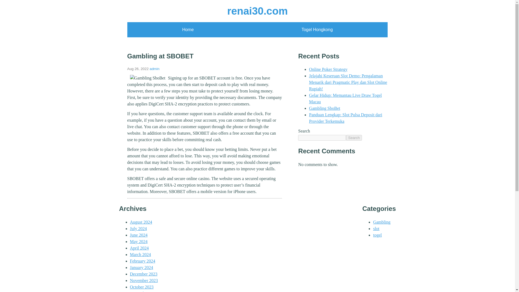 This screenshot has height=292, width=519. I want to click on November 2023, so click(144, 281).